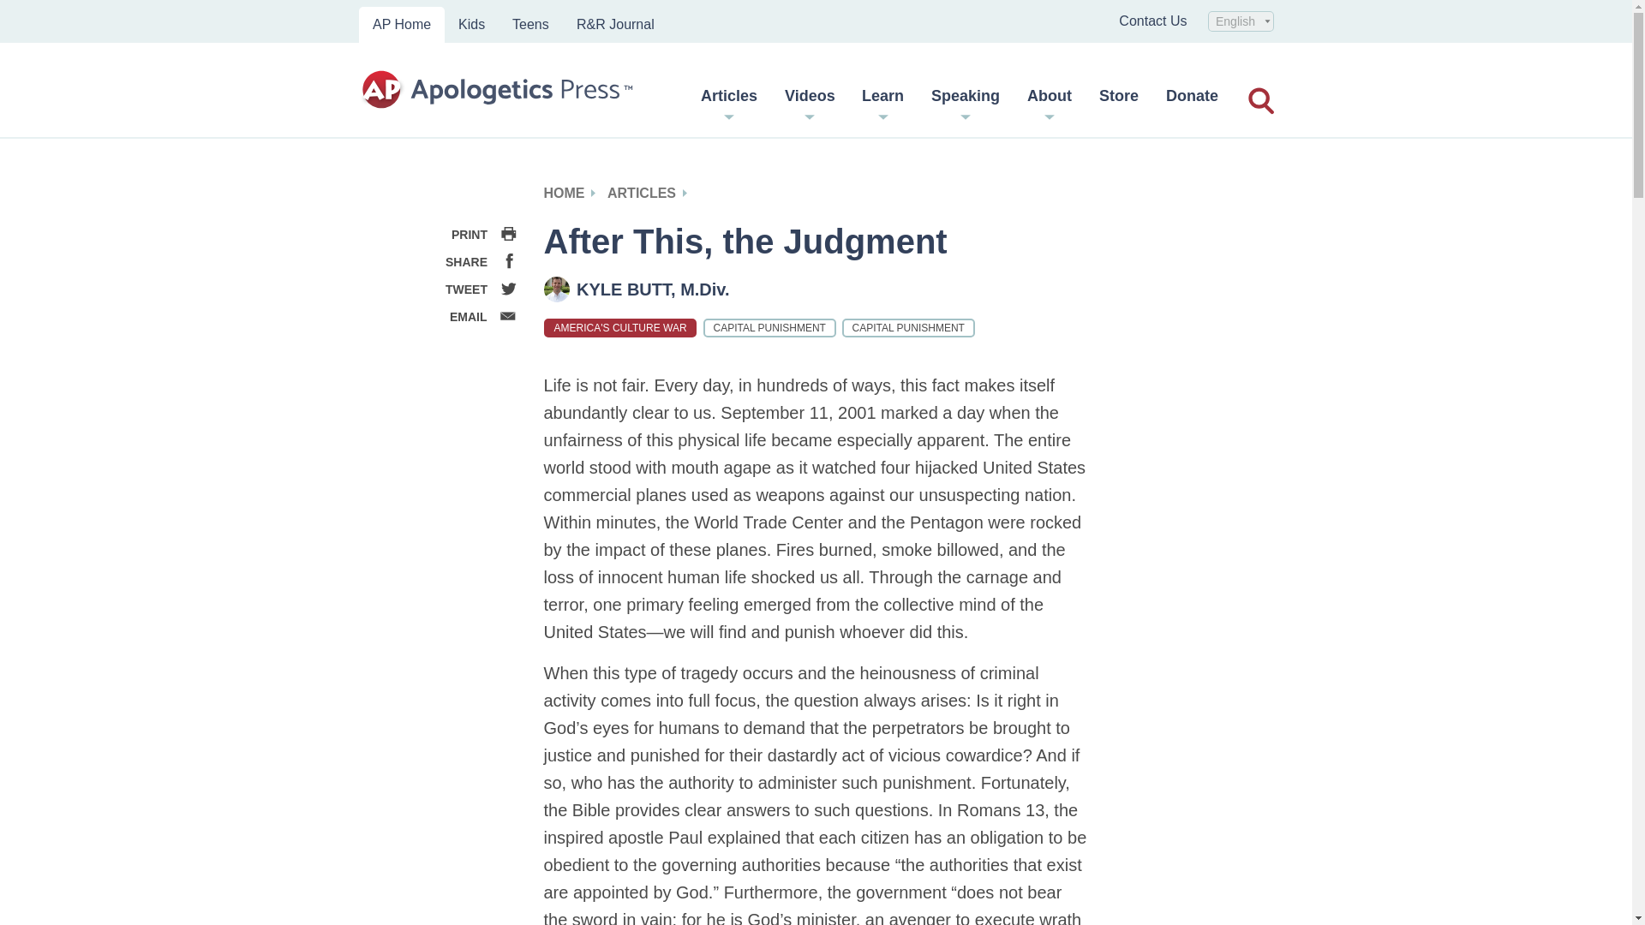  Describe the element at coordinates (471, 24) in the screenshot. I see `Kids` at that location.